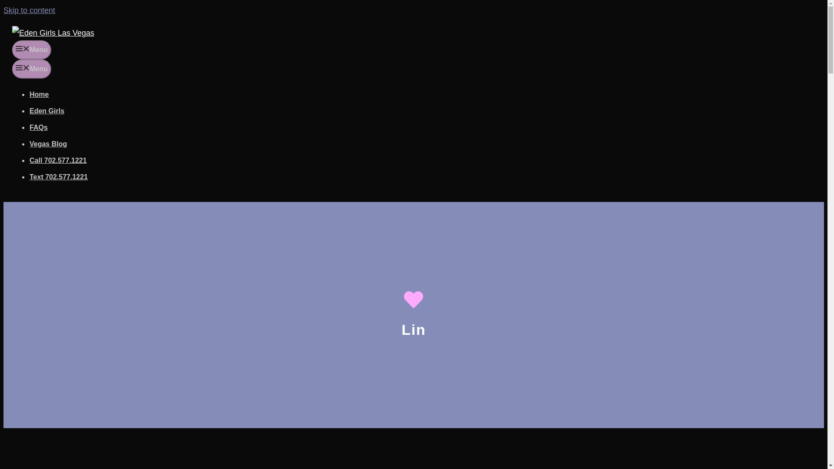  I want to click on Eden Girls, so click(46, 111).